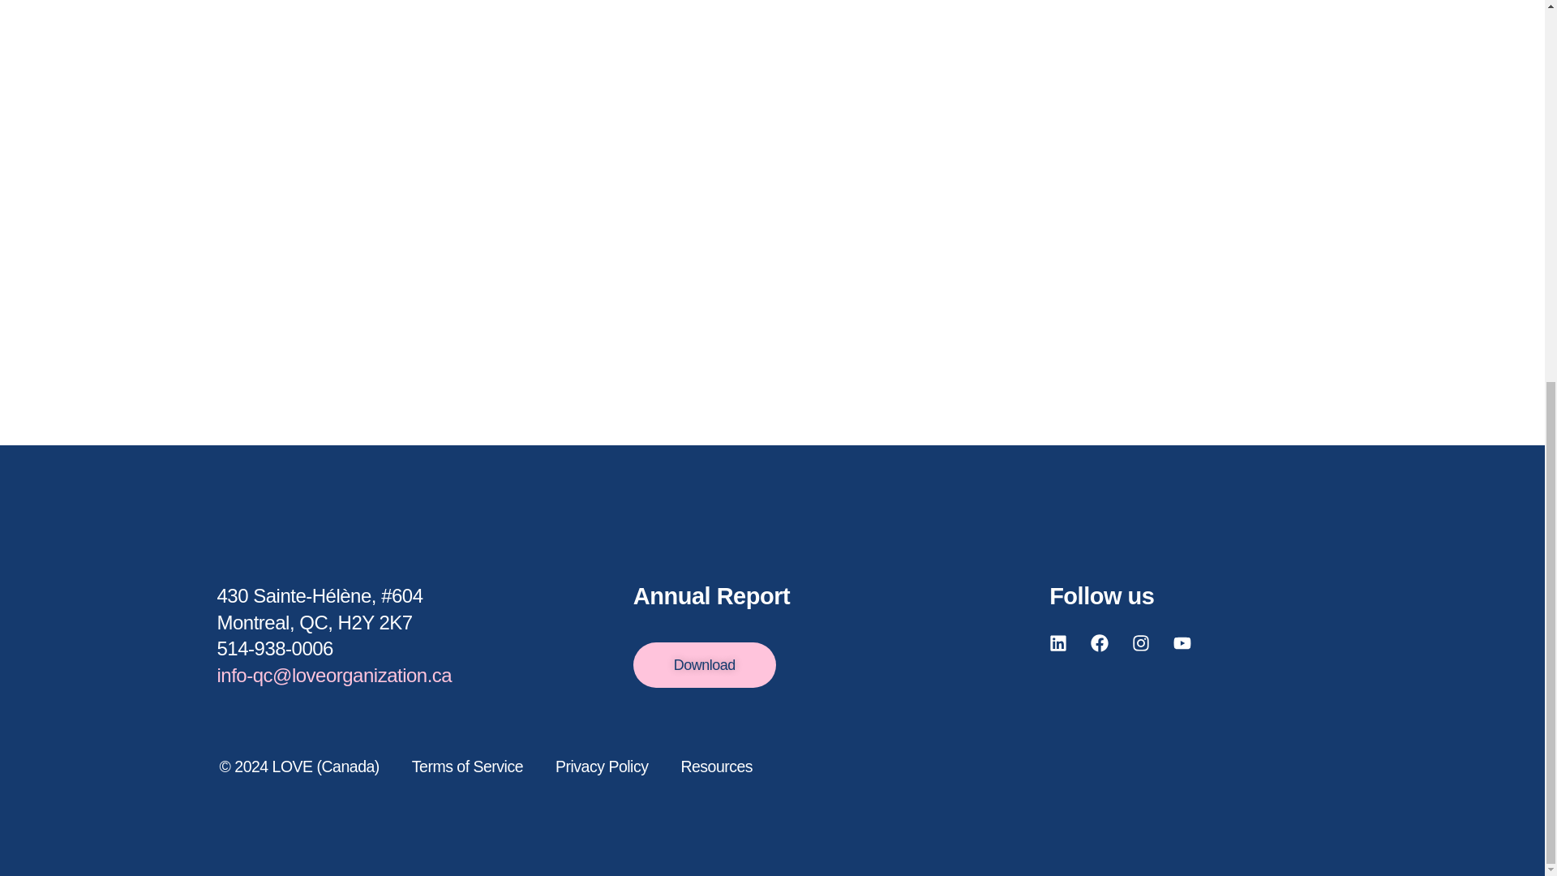  What do you see at coordinates (275, 649) in the screenshot?
I see `514-938-0006` at bounding box center [275, 649].